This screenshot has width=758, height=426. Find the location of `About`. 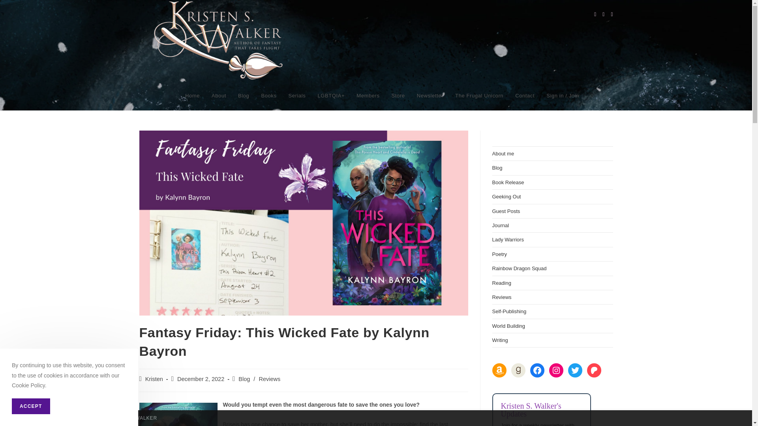

About is located at coordinates (219, 95).